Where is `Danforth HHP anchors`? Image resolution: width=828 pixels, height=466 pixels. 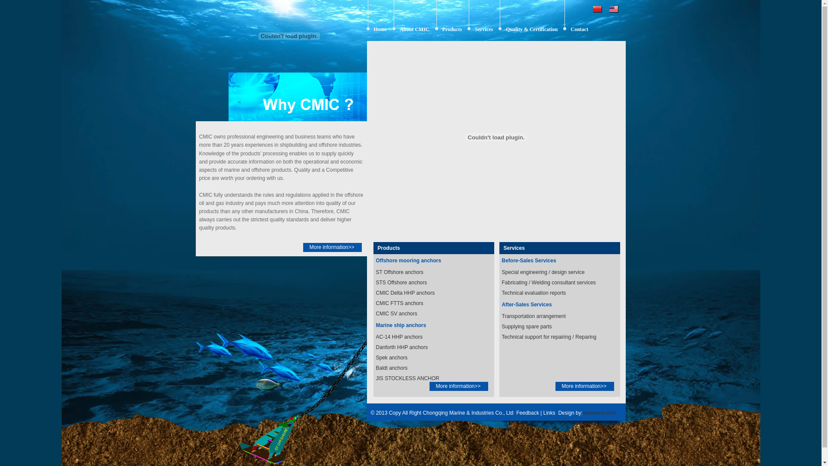
Danforth HHP anchors is located at coordinates (402, 347).